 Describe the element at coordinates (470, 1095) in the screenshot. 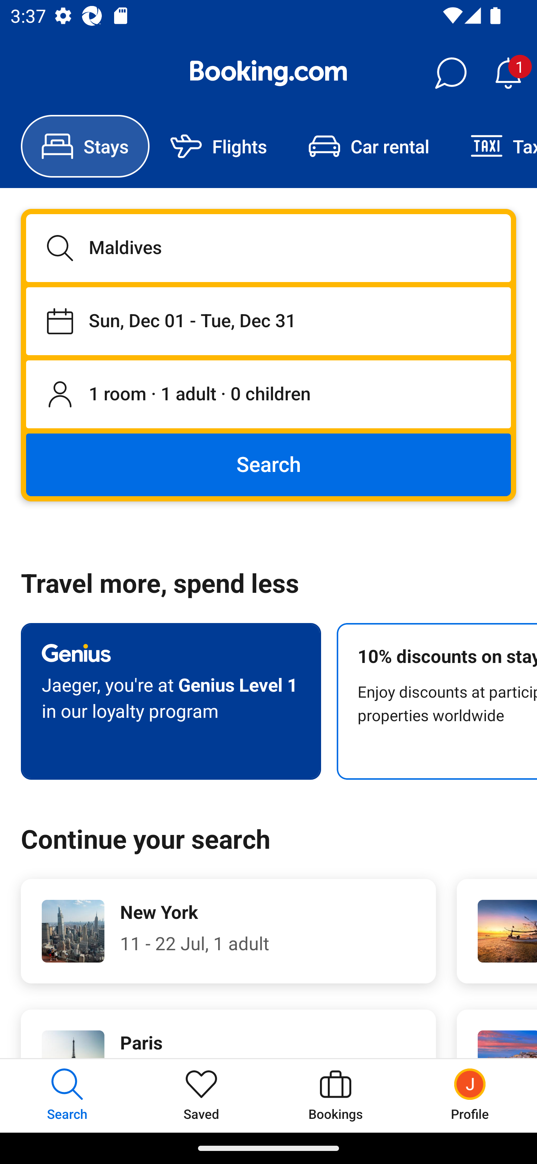

I see `Profile` at that location.